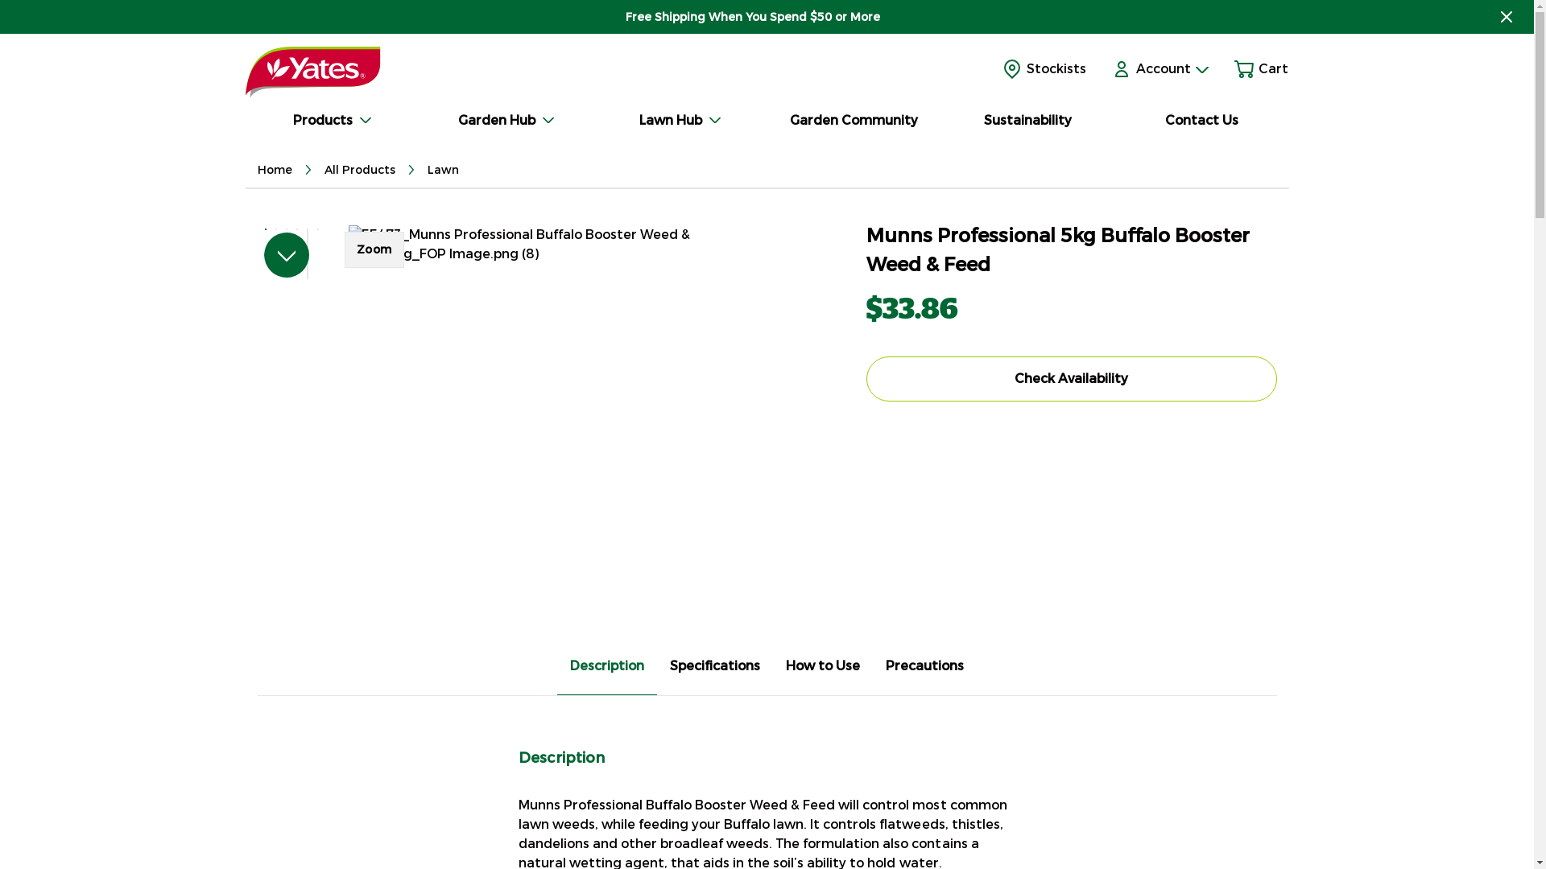  Describe the element at coordinates (680, 117) in the screenshot. I see `Lawn Hub` at that location.